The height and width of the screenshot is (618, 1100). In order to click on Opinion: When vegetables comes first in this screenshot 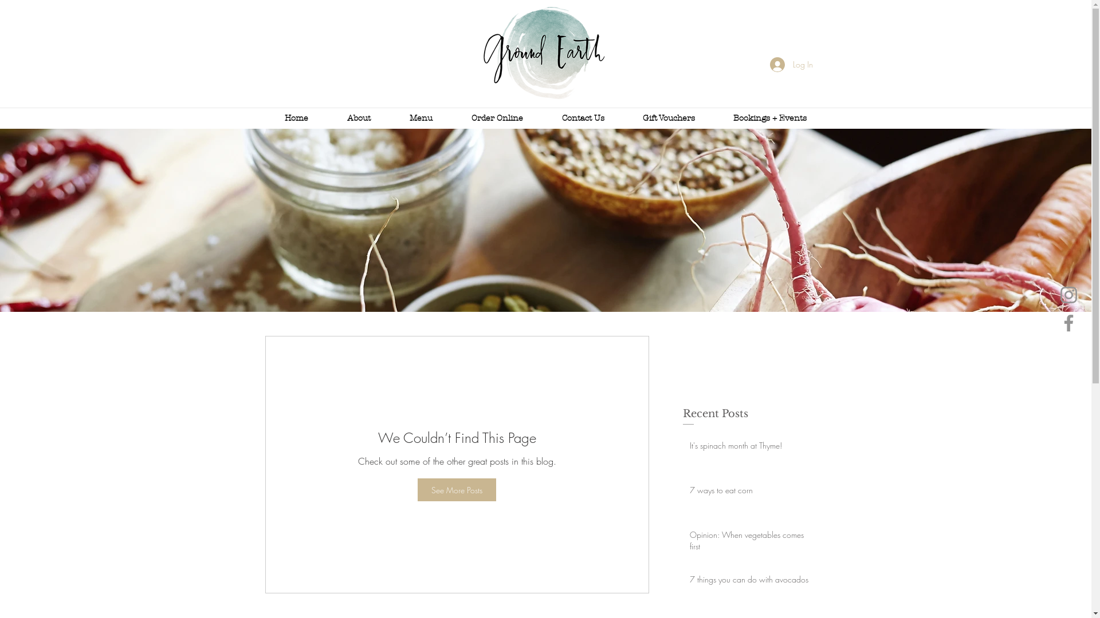, I will do `click(751, 542)`.